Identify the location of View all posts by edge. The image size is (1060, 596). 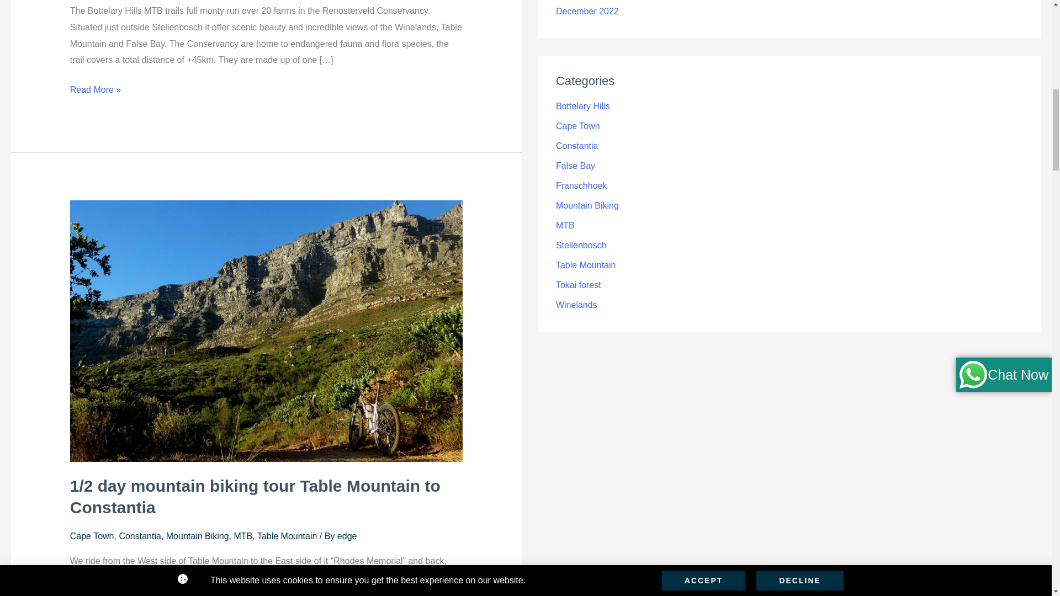
(347, 536).